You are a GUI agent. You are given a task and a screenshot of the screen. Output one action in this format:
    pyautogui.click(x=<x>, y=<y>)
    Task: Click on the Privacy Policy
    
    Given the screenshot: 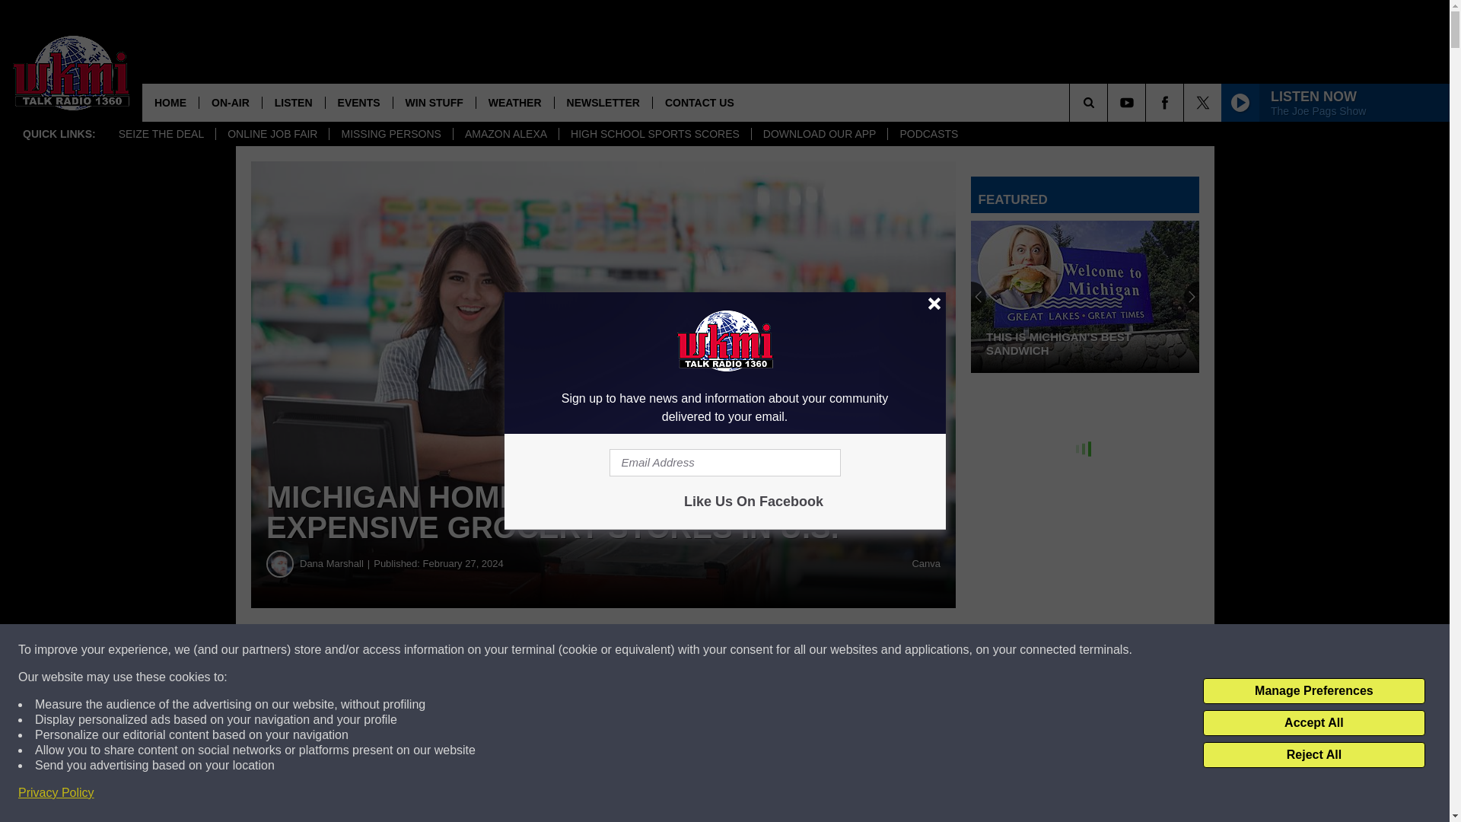 What is the action you would take?
    pyautogui.click(x=56, y=793)
    